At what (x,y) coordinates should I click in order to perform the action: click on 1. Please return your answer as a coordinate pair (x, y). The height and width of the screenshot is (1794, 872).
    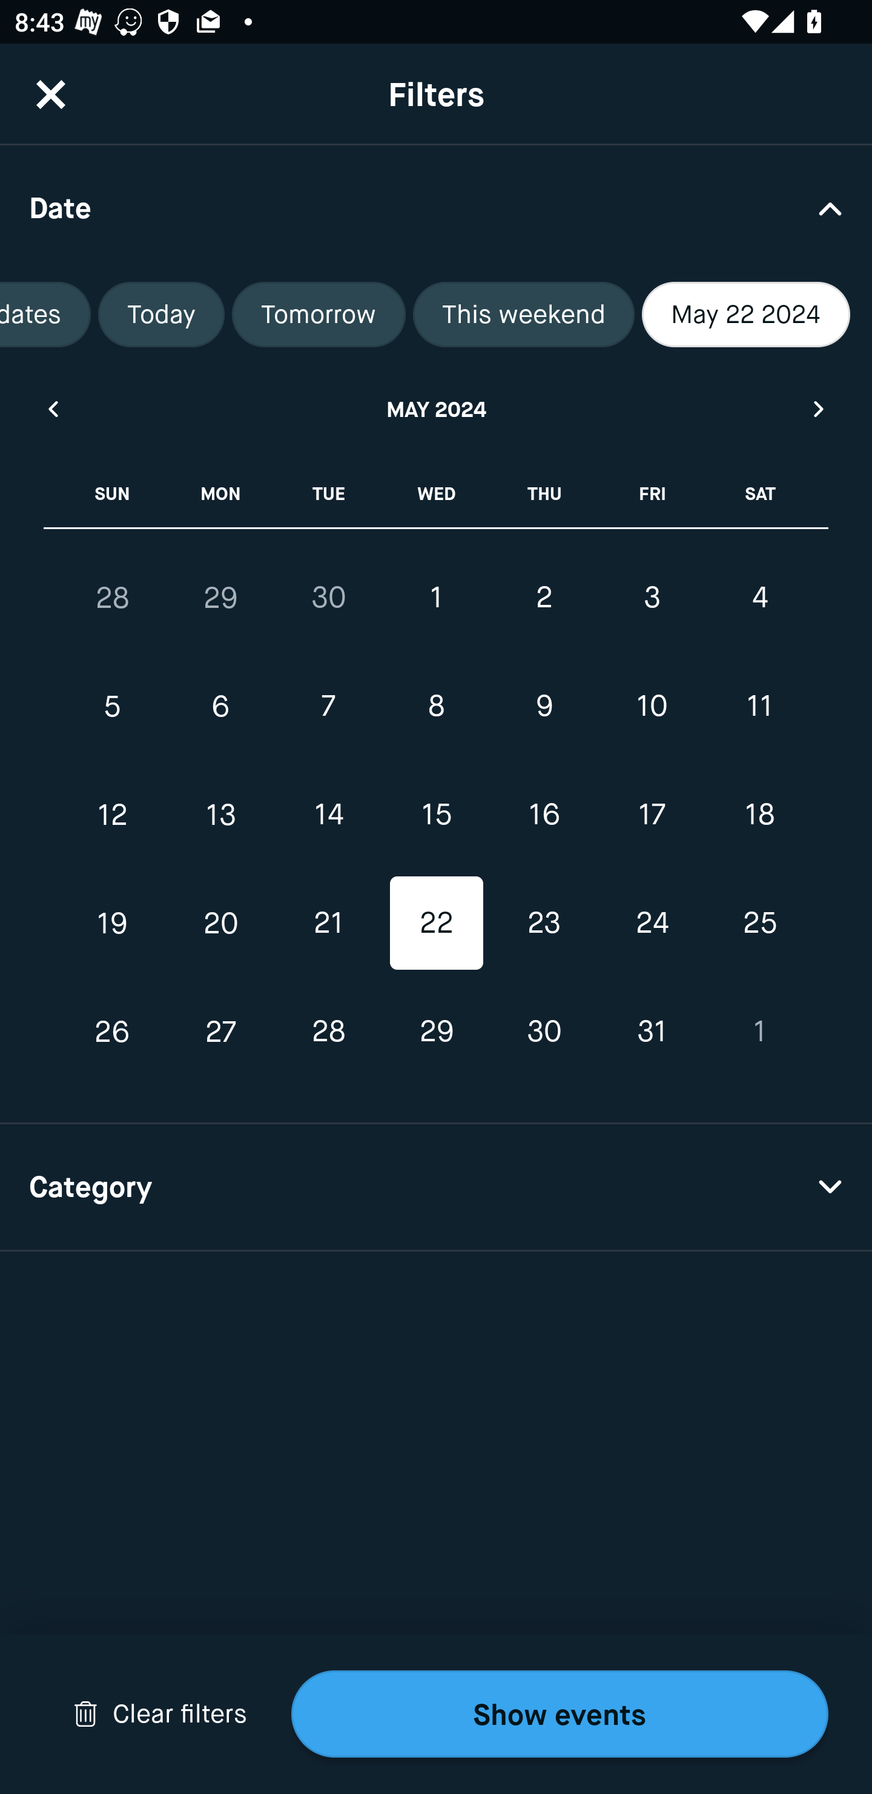
    Looking at the image, I should click on (436, 597).